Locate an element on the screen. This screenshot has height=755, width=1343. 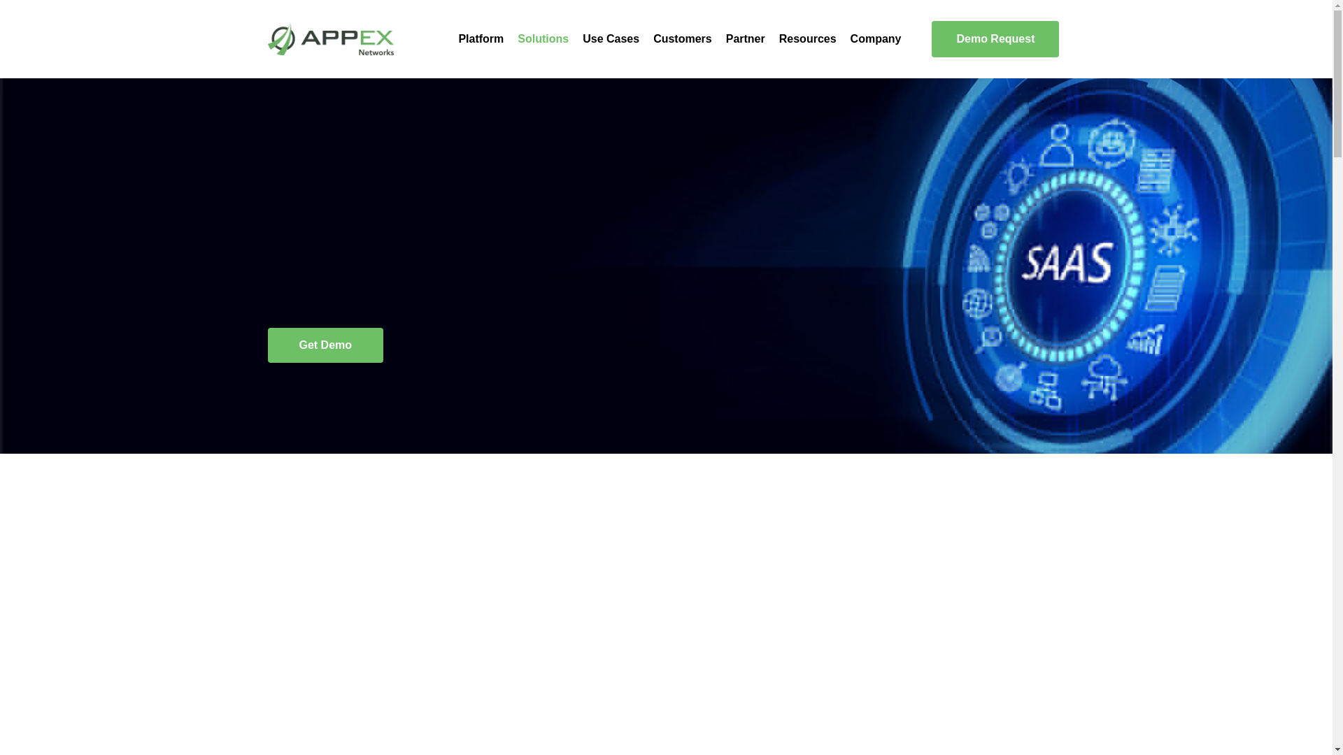
Company is located at coordinates (876, 39).